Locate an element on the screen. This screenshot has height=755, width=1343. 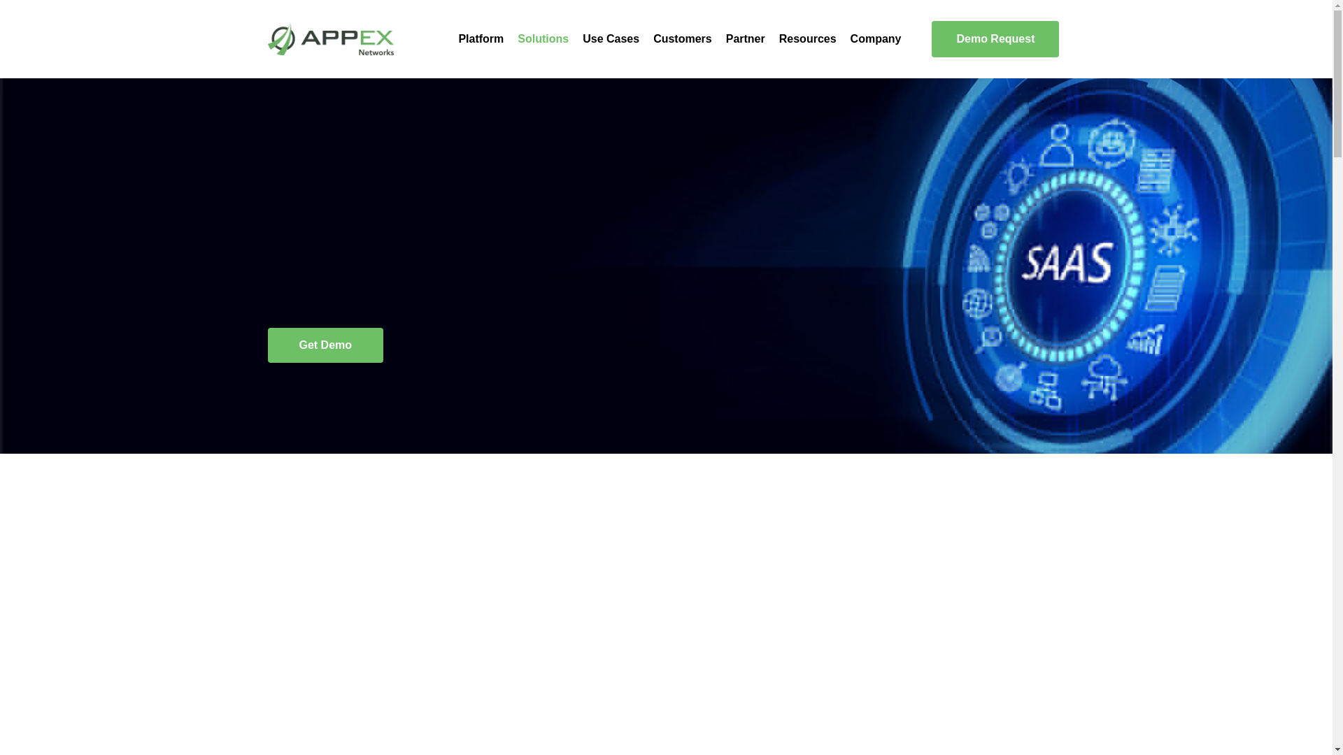
Company is located at coordinates (876, 39).